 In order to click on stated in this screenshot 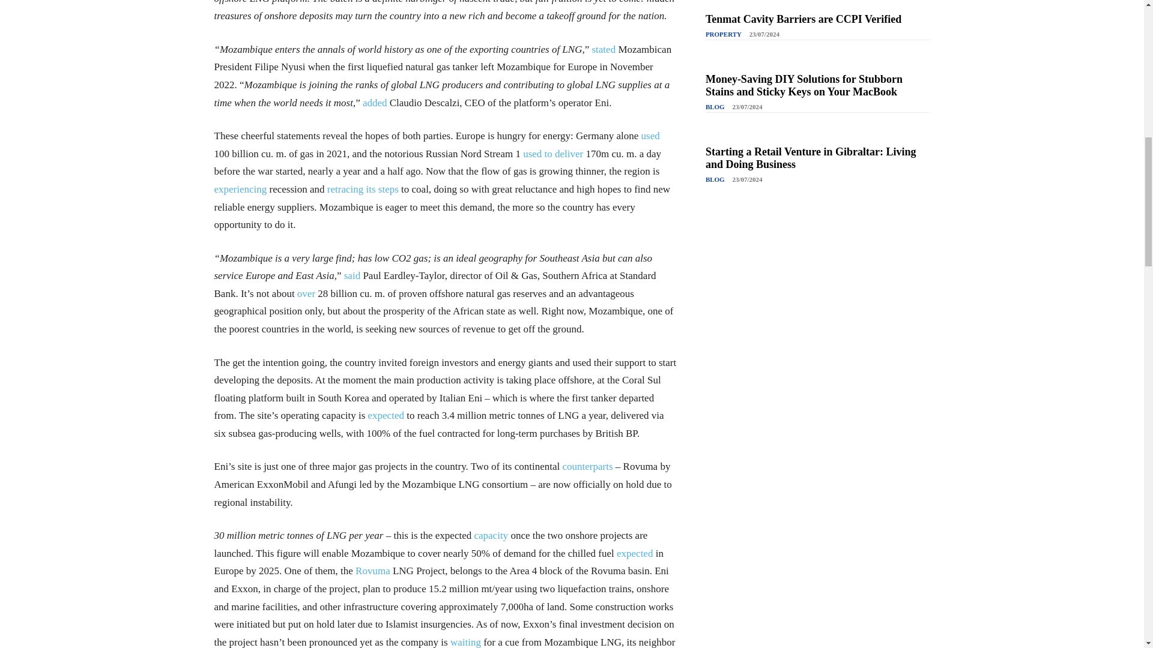, I will do `click(603, 49)`.